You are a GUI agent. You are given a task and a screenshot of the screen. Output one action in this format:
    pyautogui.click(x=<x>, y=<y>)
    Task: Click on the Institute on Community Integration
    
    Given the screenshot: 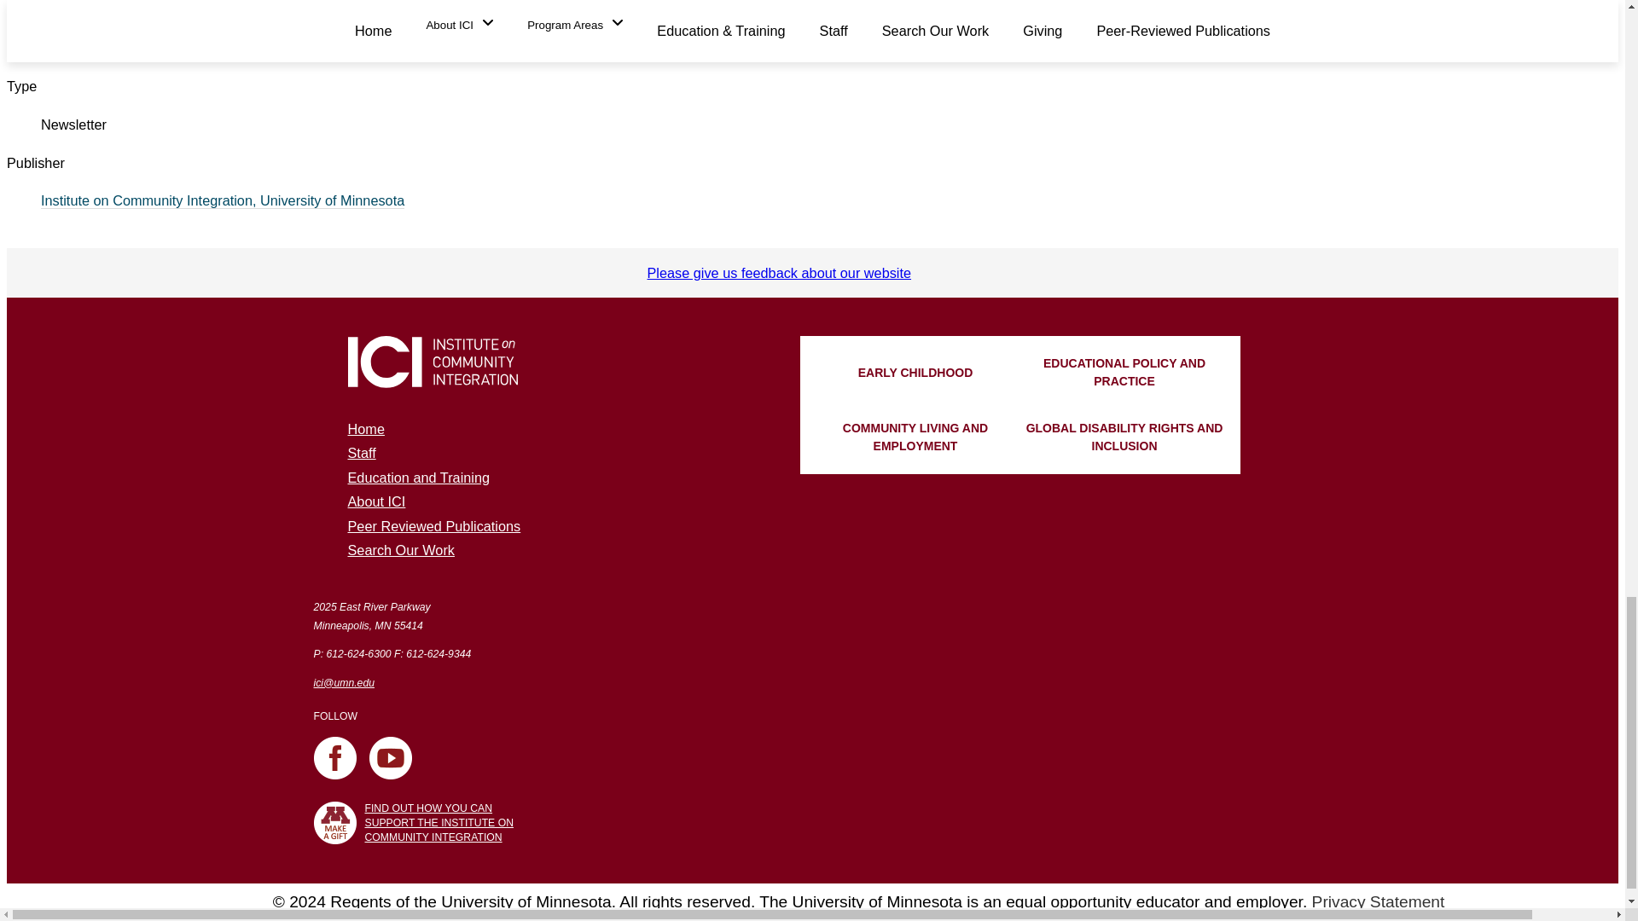 What is the action you would take?
    pyautogui.click(x=432, y=379)
    